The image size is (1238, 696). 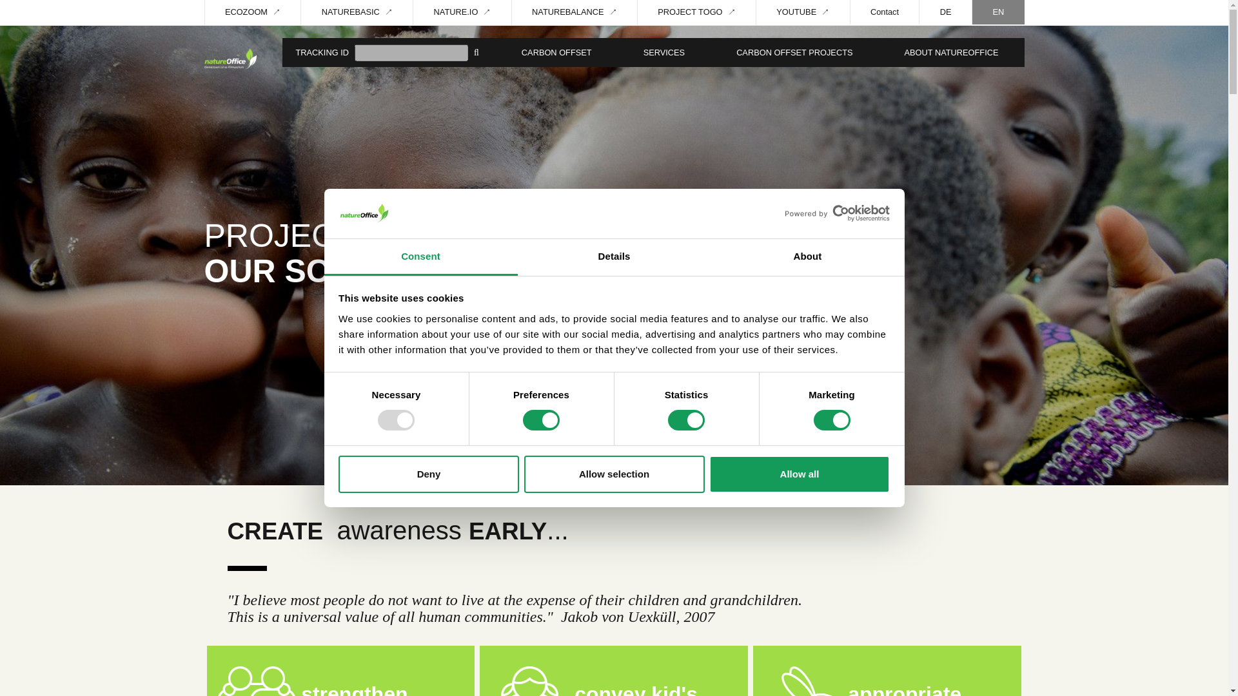 What do you see at coordinates (800, 474) in the screenshot?
I see `Allow all` at bounding box center [800, 474].